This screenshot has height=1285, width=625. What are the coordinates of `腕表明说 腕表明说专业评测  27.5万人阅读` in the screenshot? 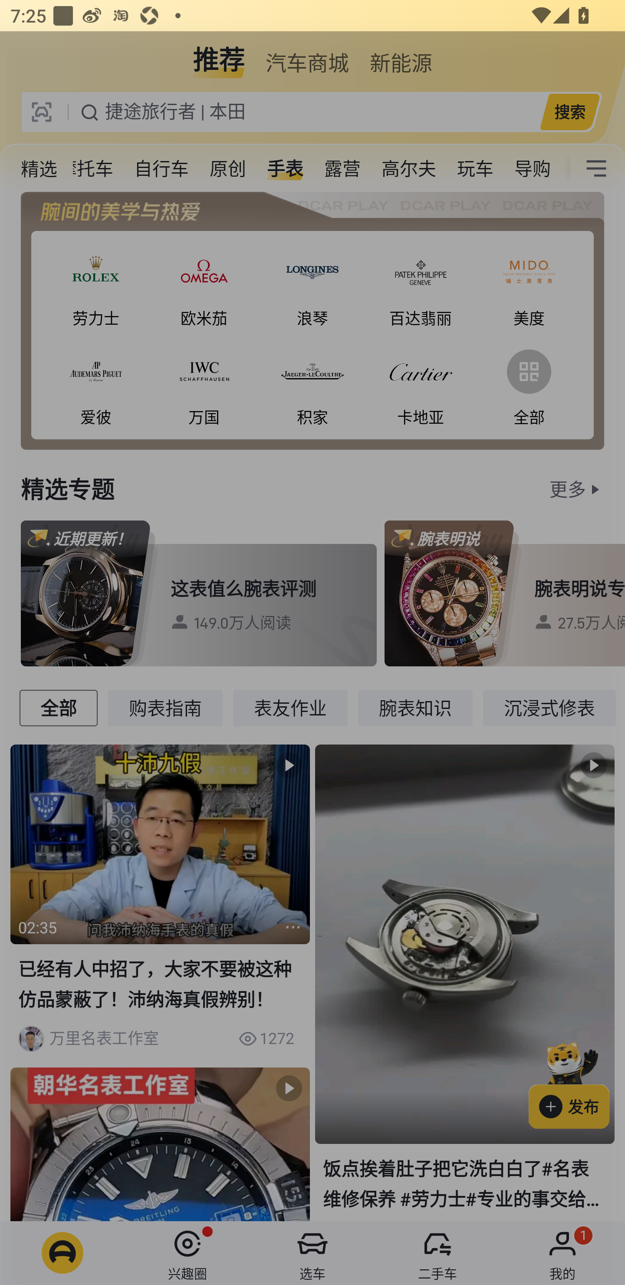 It's located at (504, 593).